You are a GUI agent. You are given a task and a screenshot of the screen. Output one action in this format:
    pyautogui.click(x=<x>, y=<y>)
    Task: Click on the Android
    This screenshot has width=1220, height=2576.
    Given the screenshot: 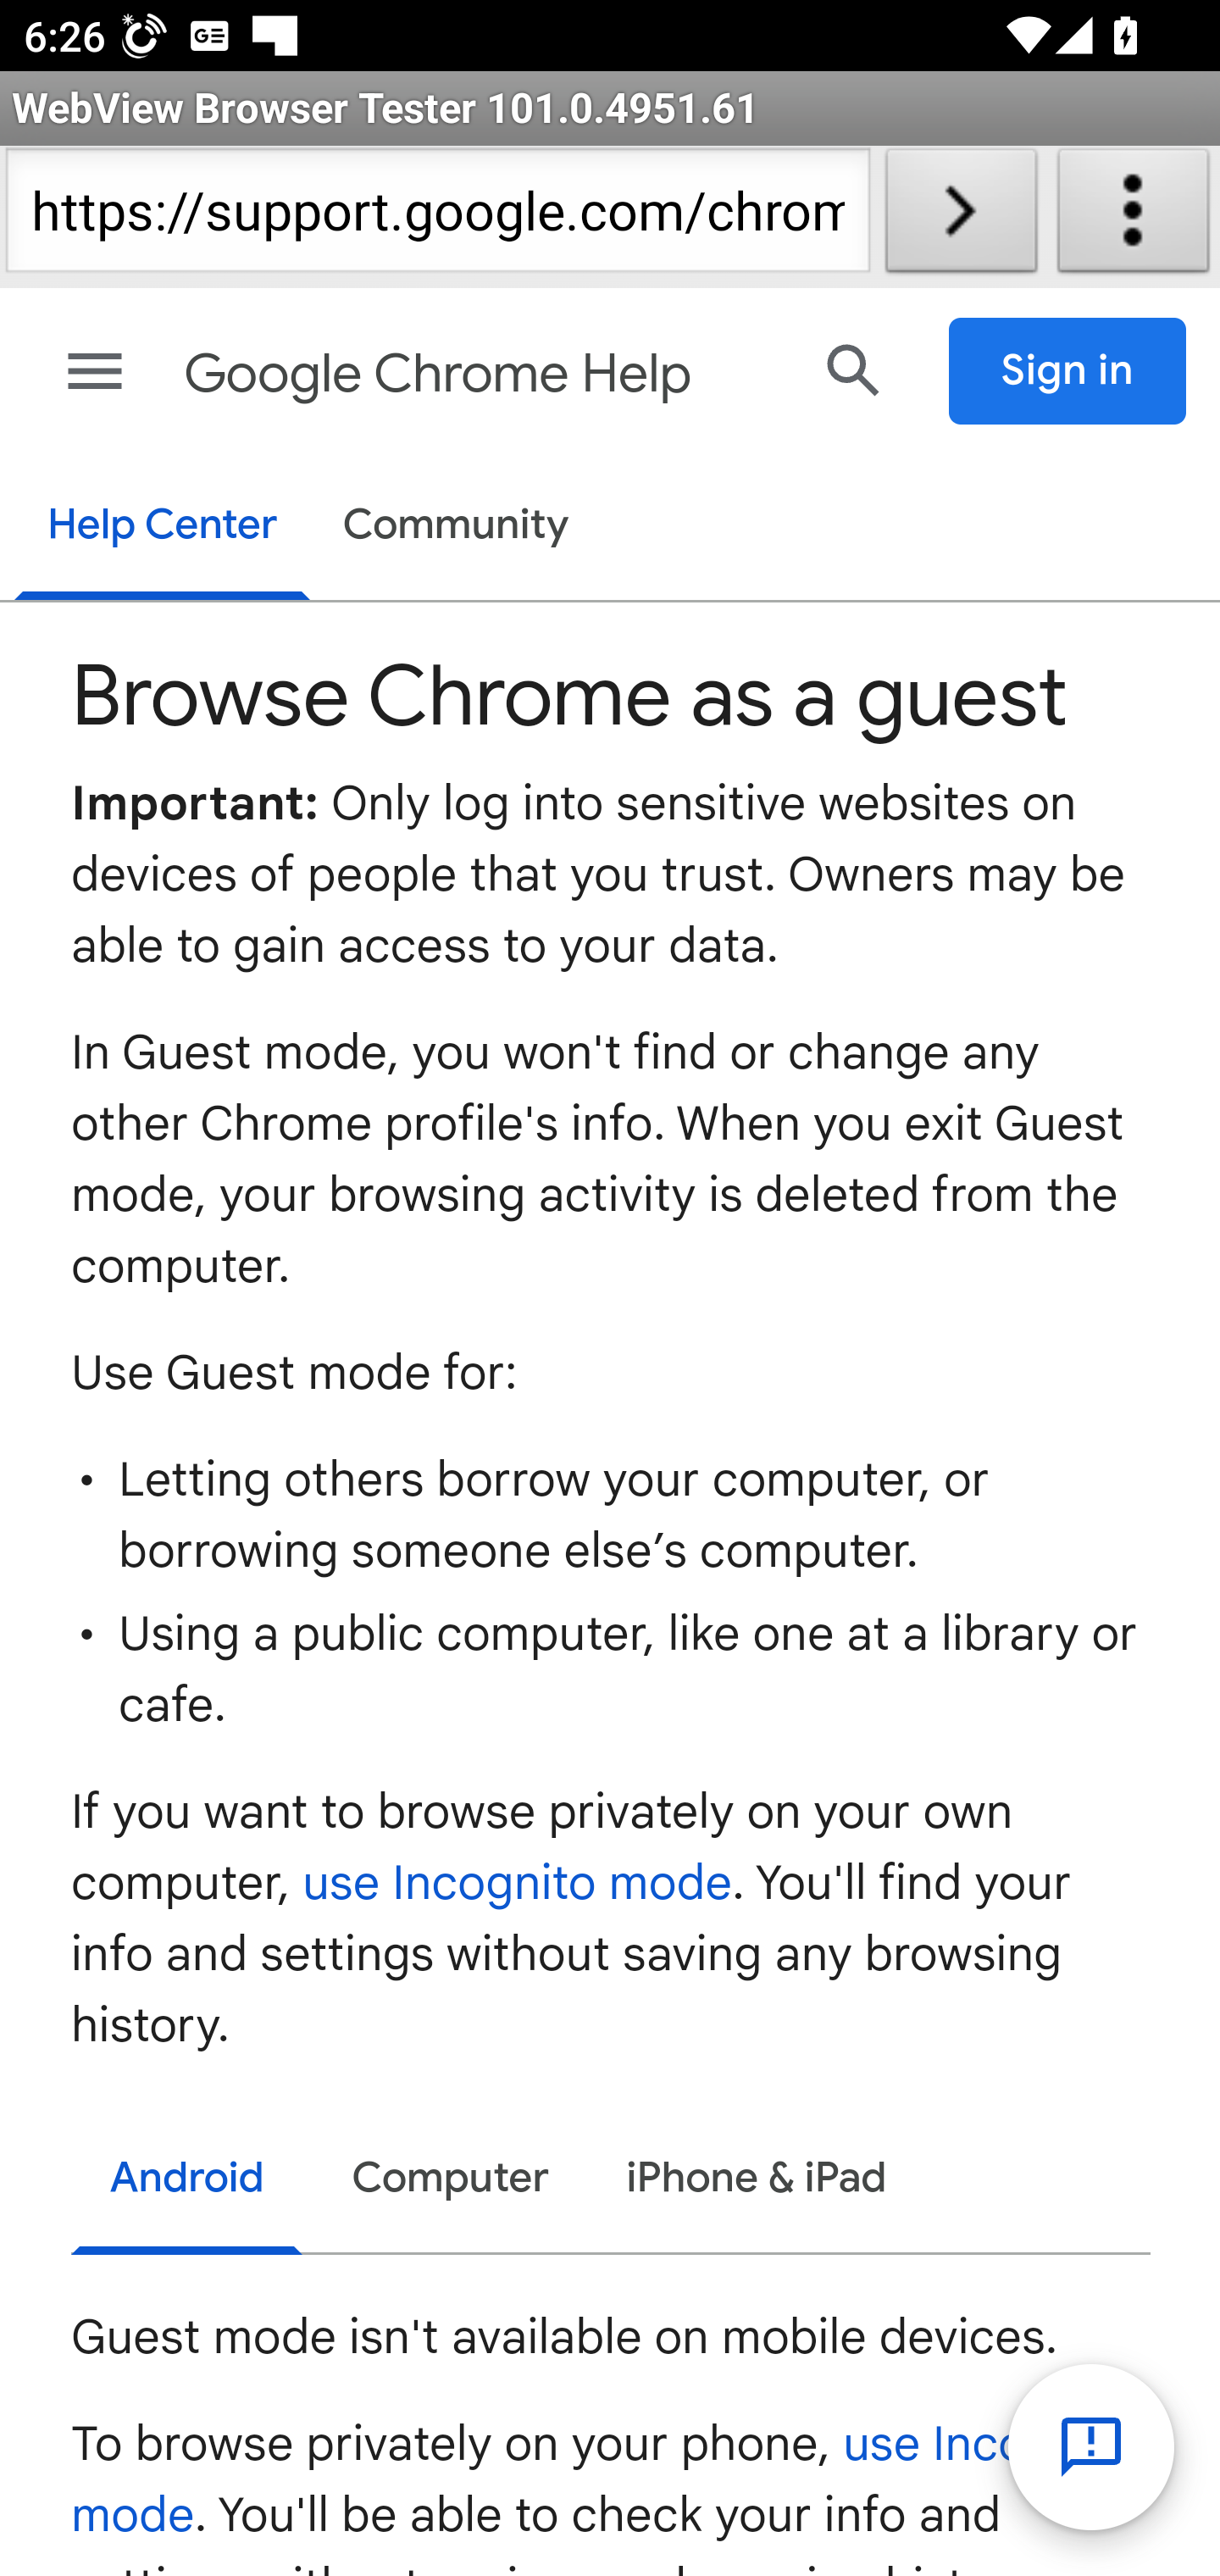 What is the action you would take?
    pyautogui.click(x=188, y=2183)
    